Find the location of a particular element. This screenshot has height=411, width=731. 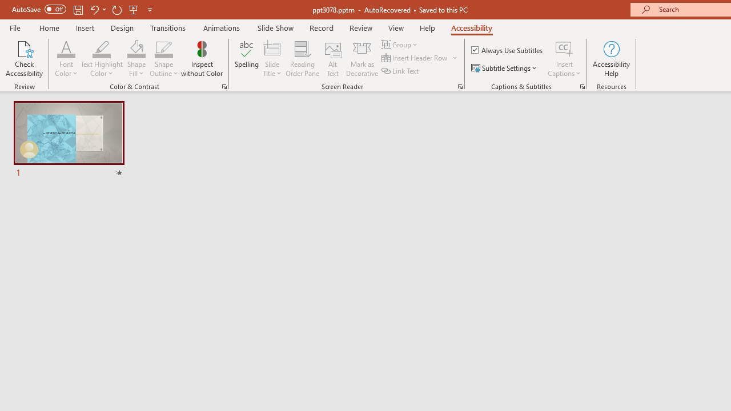

Link Text is located at coordinates (401, 71).